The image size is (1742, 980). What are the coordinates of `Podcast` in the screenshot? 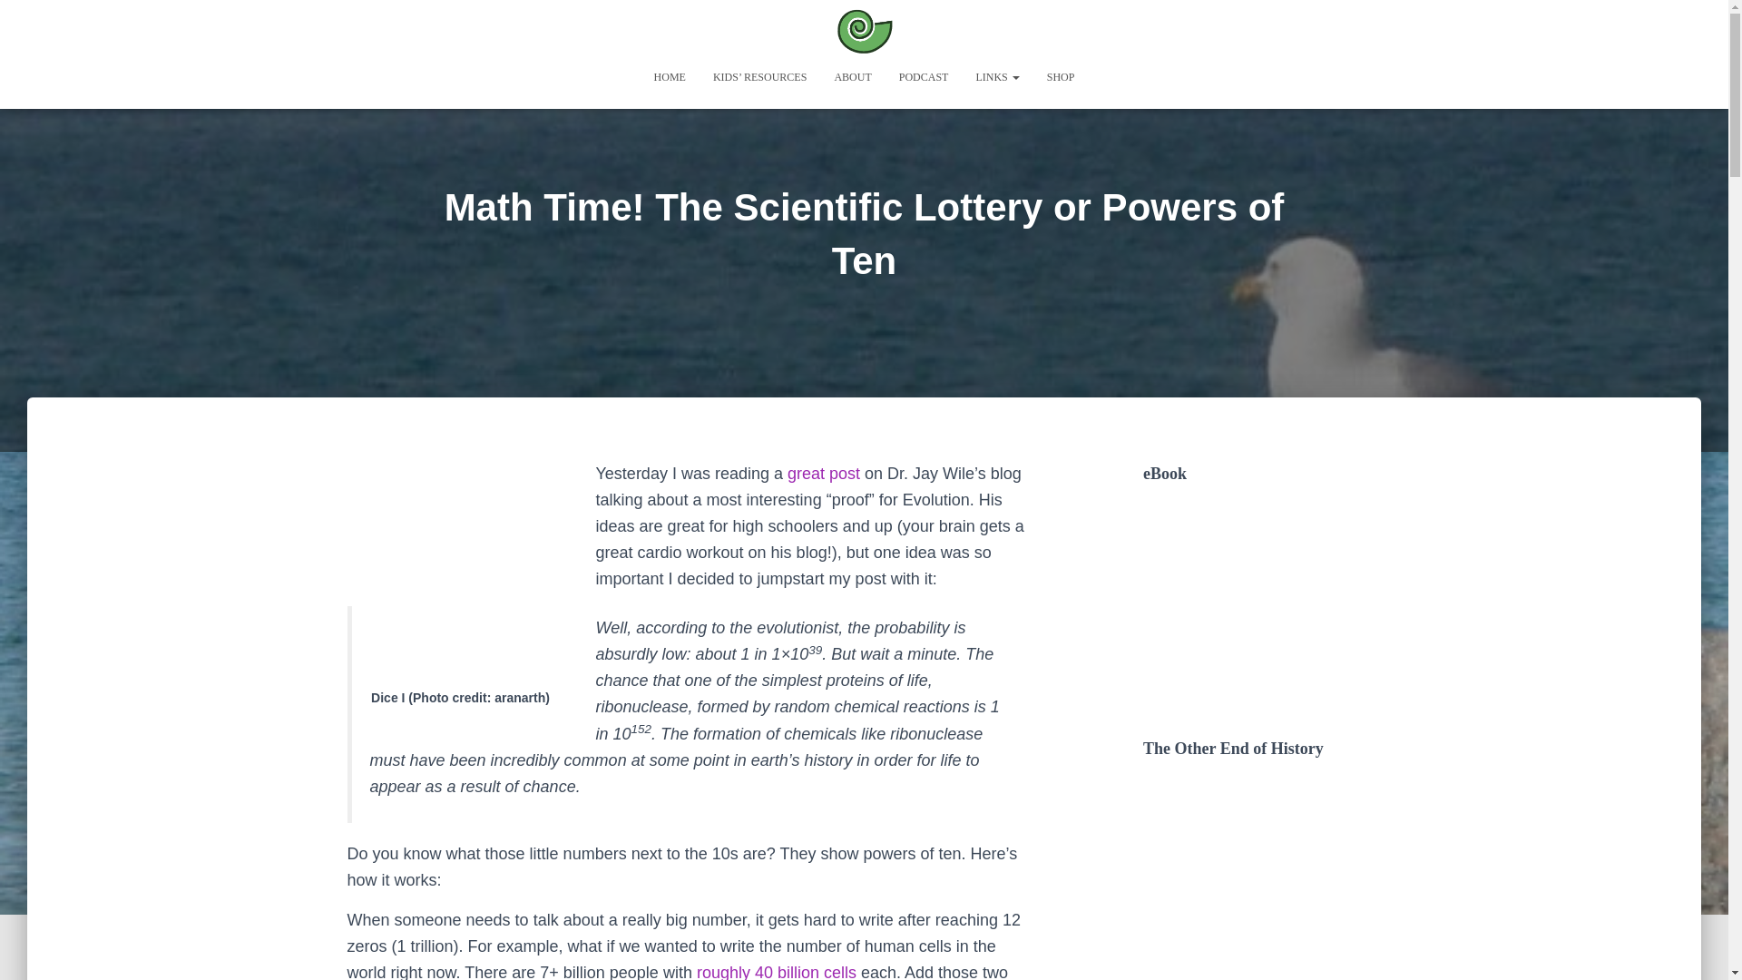 It's located at (924, 77).